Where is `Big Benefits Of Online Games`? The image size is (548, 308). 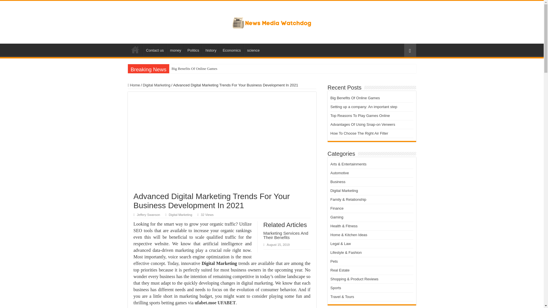 Big Benefits Of Online Games is located at coordinates (206, 68).